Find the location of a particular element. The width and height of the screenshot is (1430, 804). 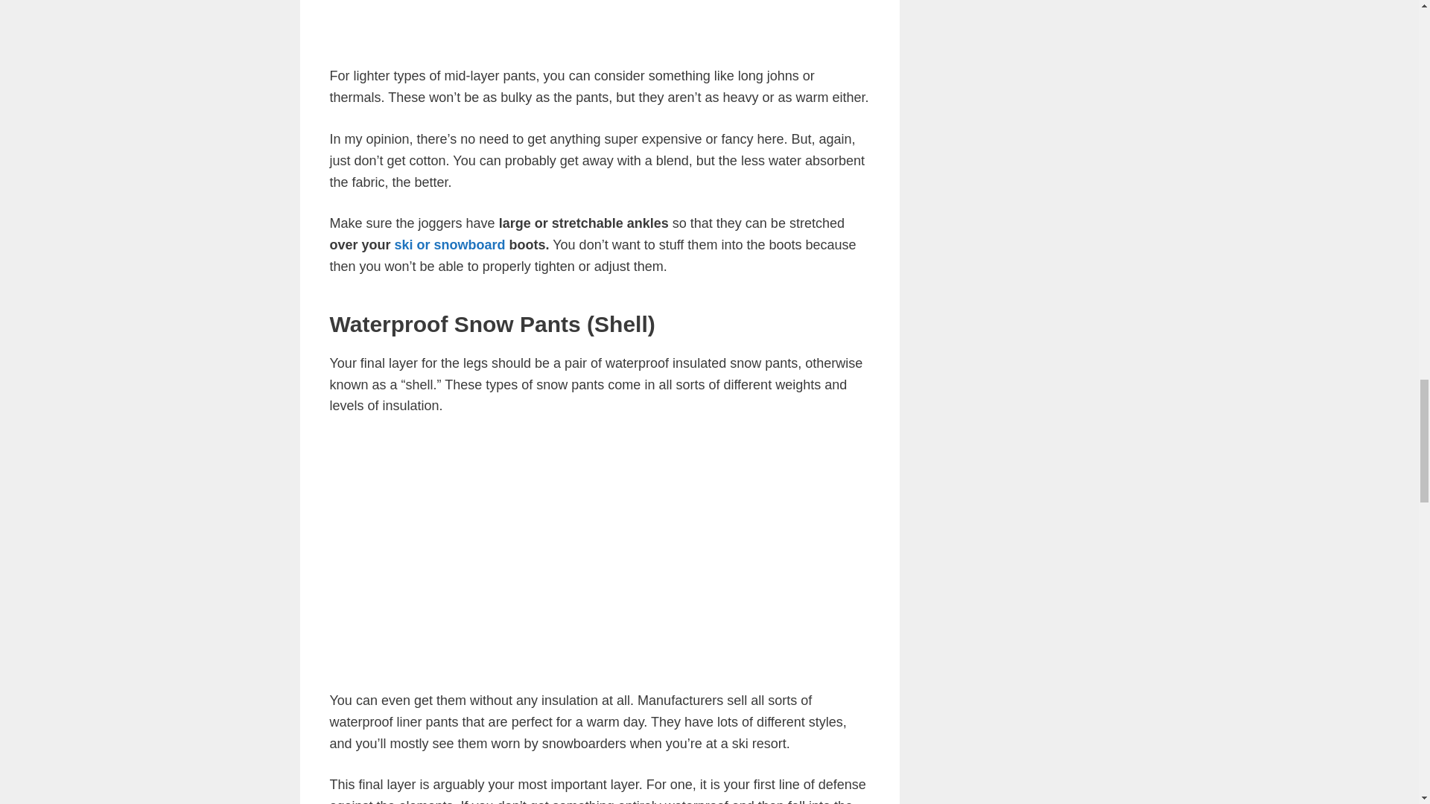

my snow bib laid out on the floor is located at coordinates (590, 550).